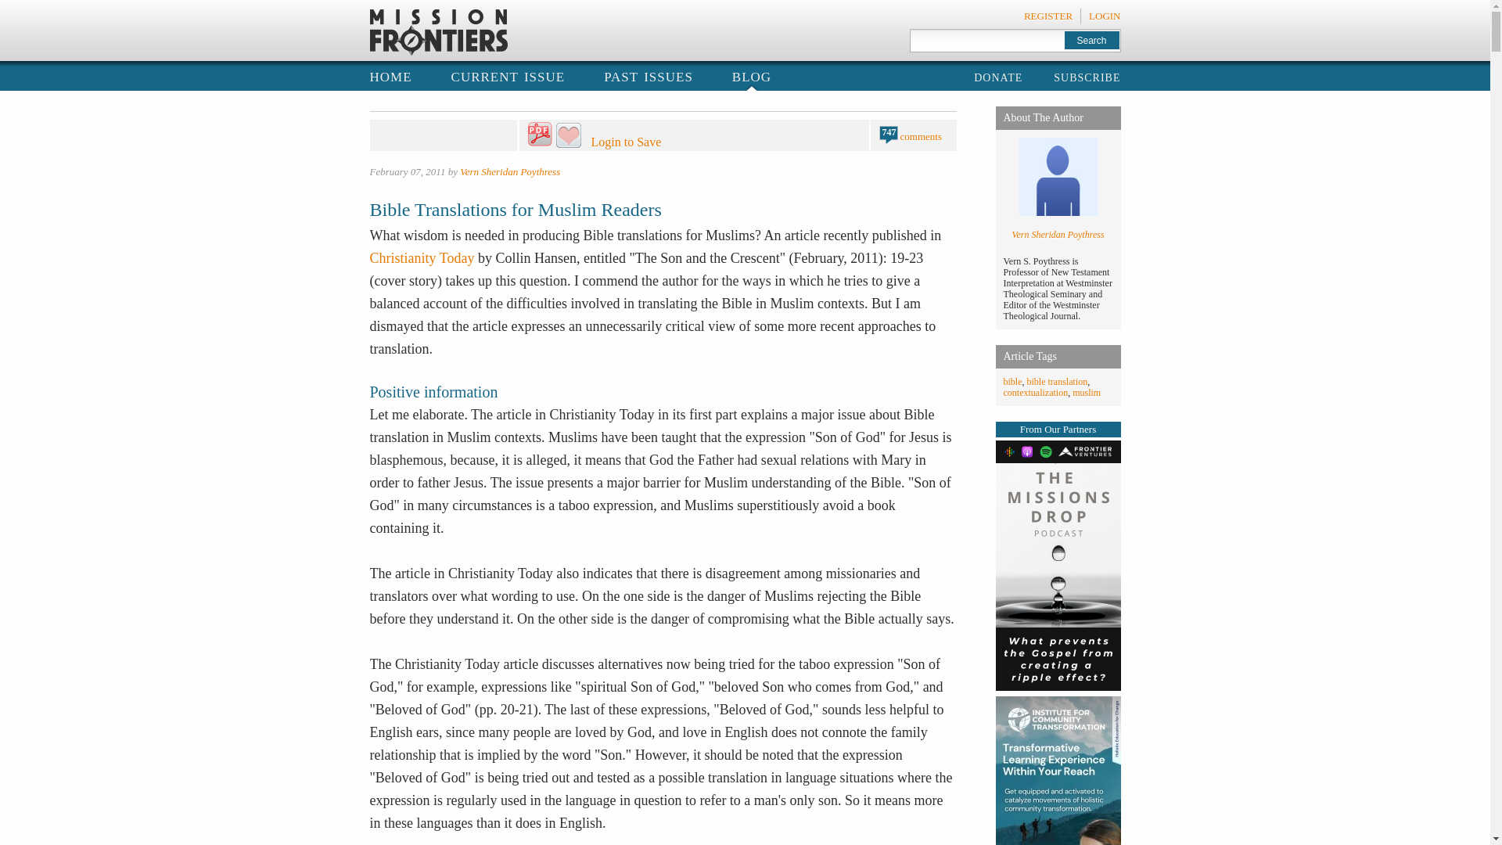 This screenshot has height=845, width=1502. What do you see at coordinates (998, 77) in the screenshot?
I see `donate` at bounding box center [998, 77].